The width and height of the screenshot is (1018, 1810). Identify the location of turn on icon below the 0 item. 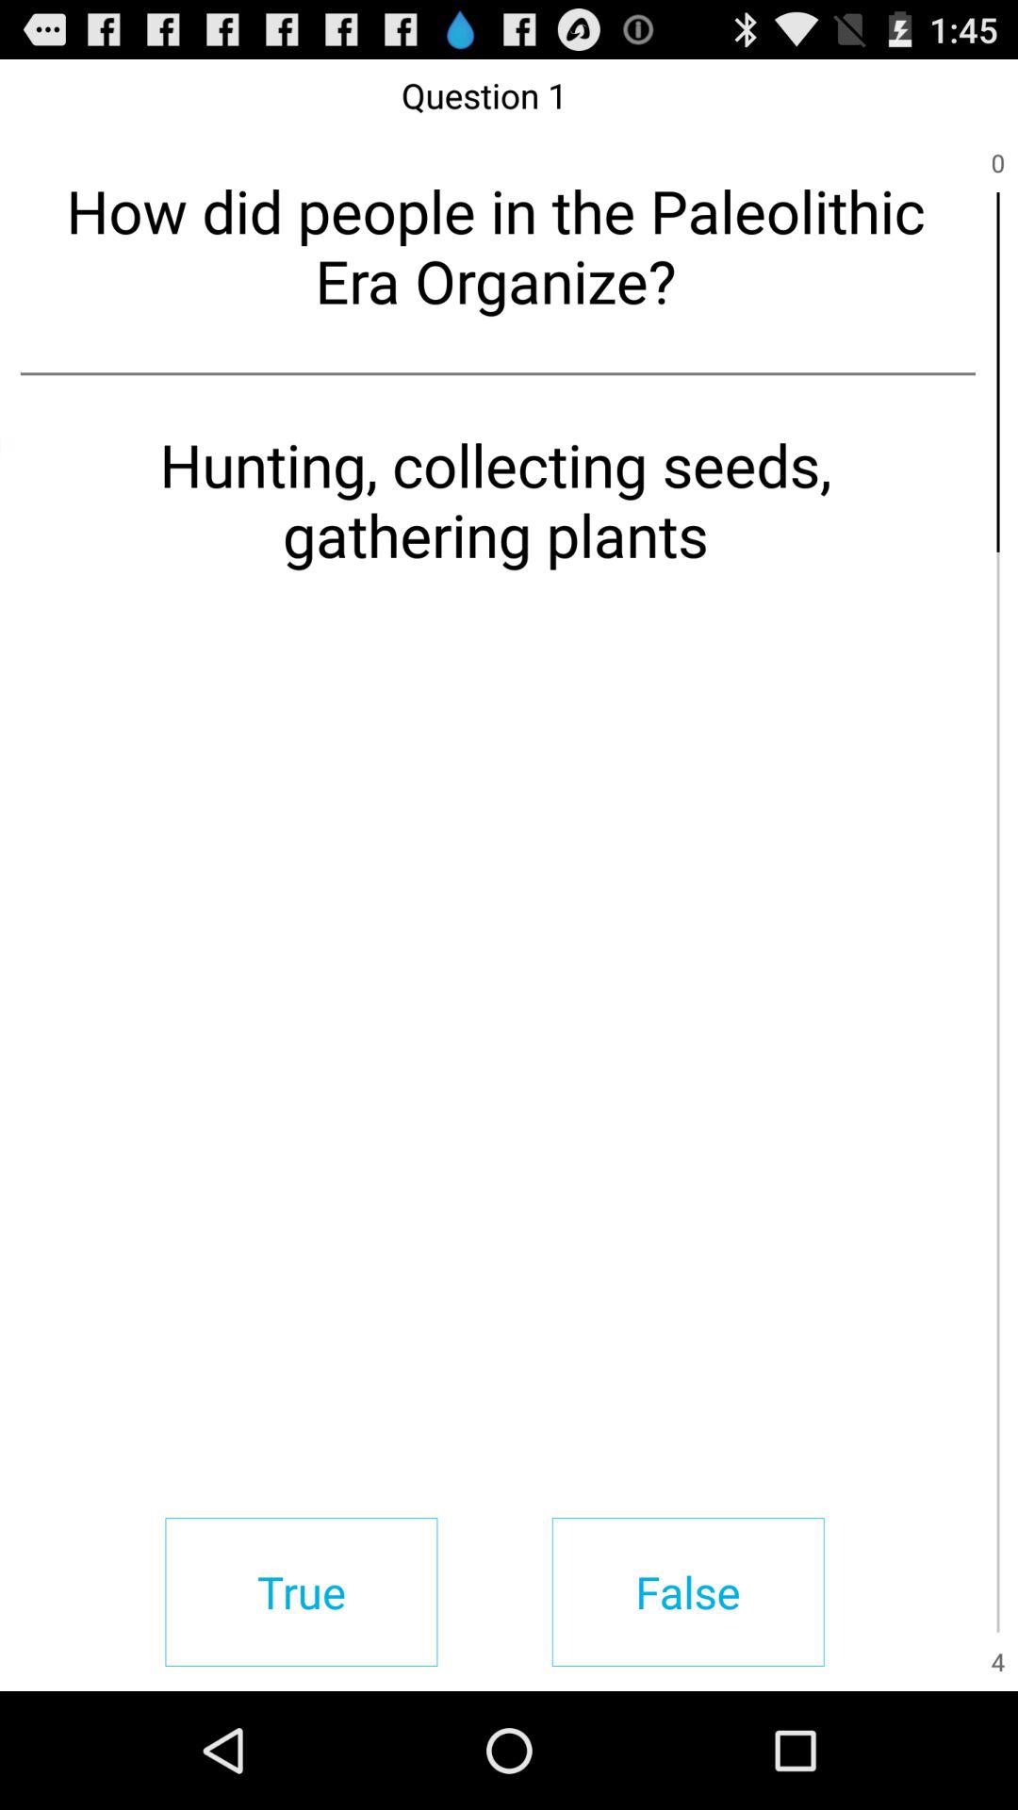
(997, 371).